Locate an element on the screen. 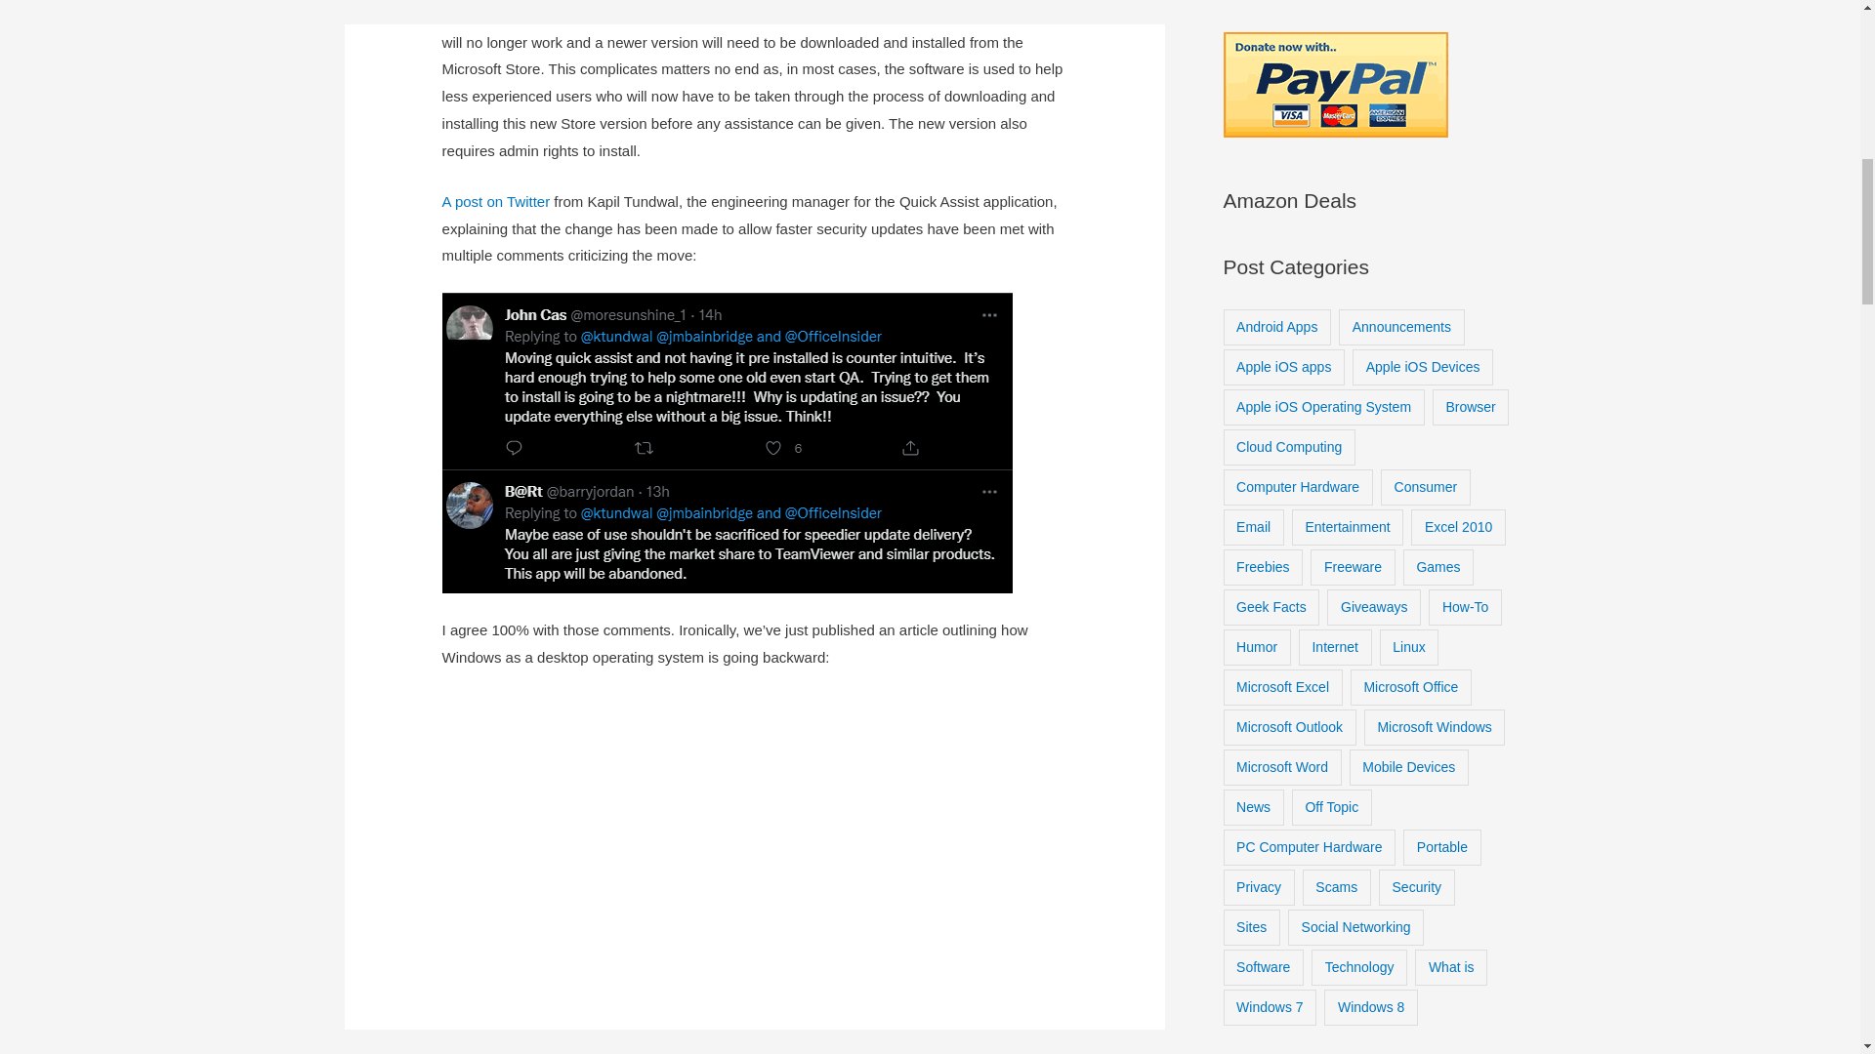 This screenshot has width=1875, height=1054. 3rd party ad content is located at coordinates (754, 851).